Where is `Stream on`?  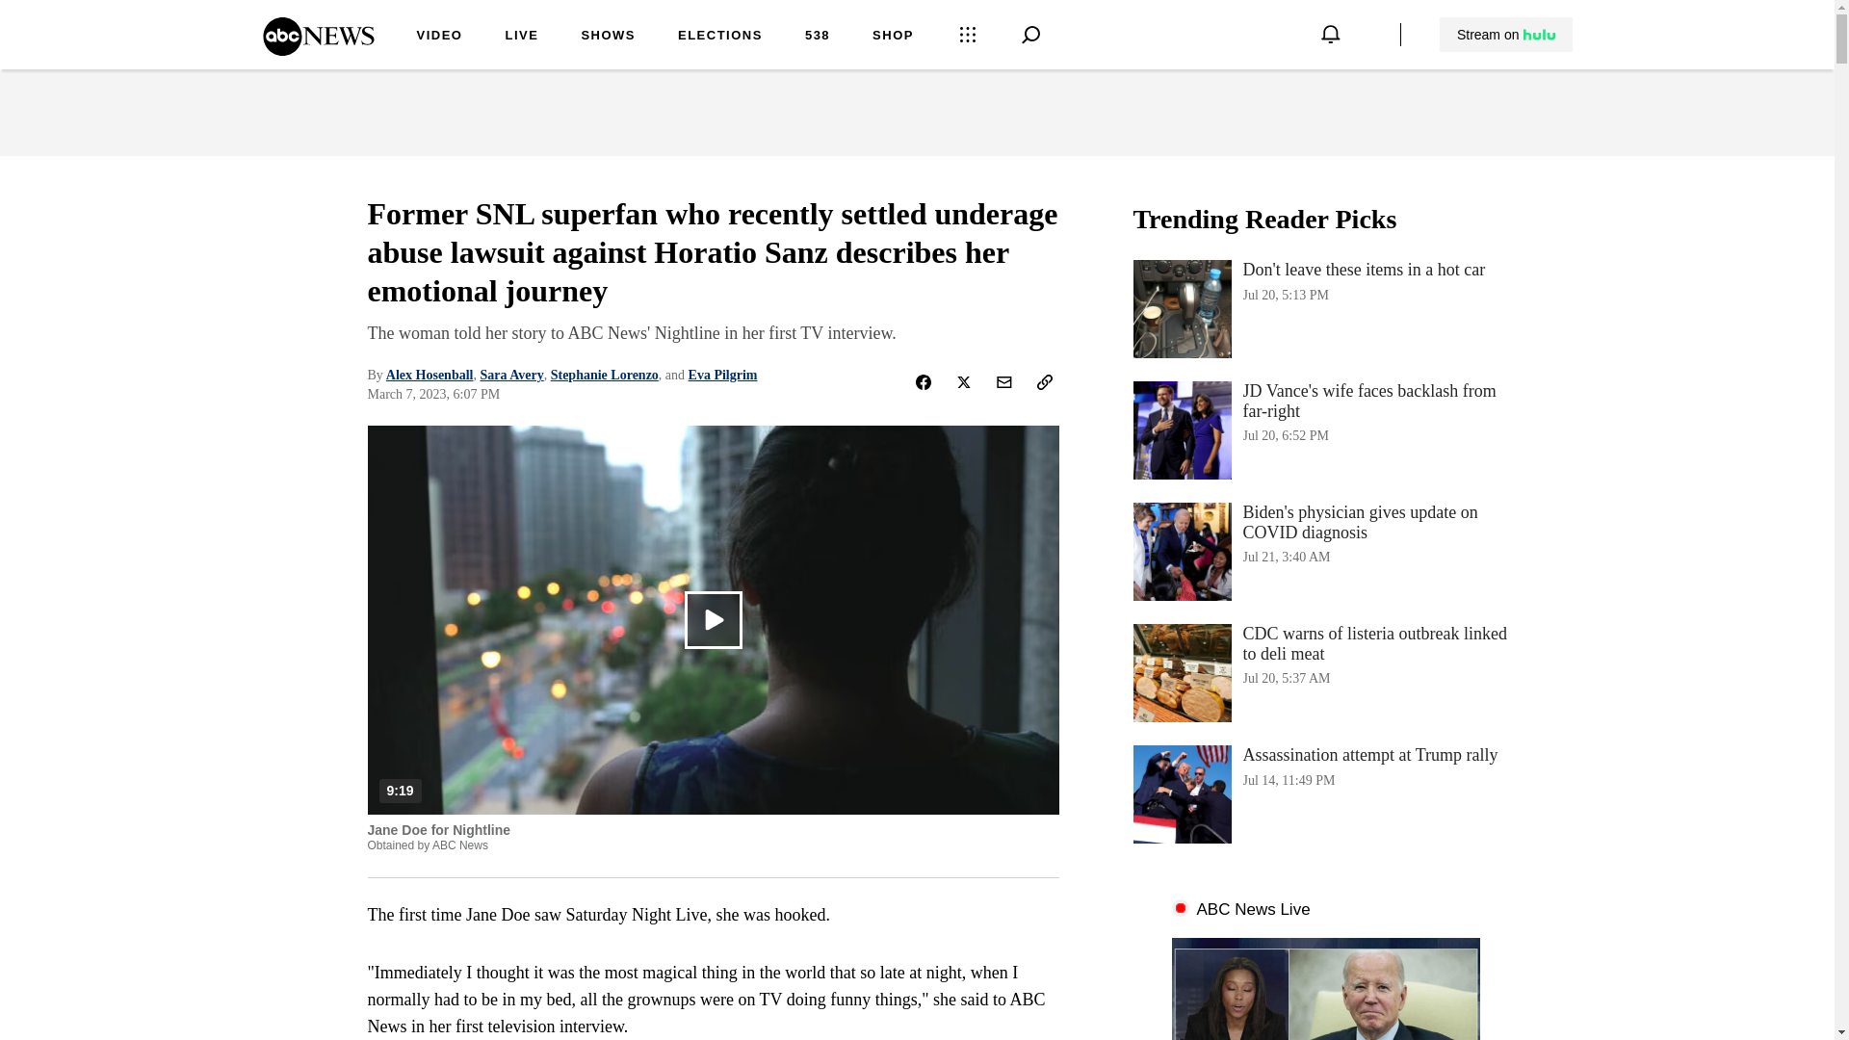
Stream on is located at coordinates (1506, 35).